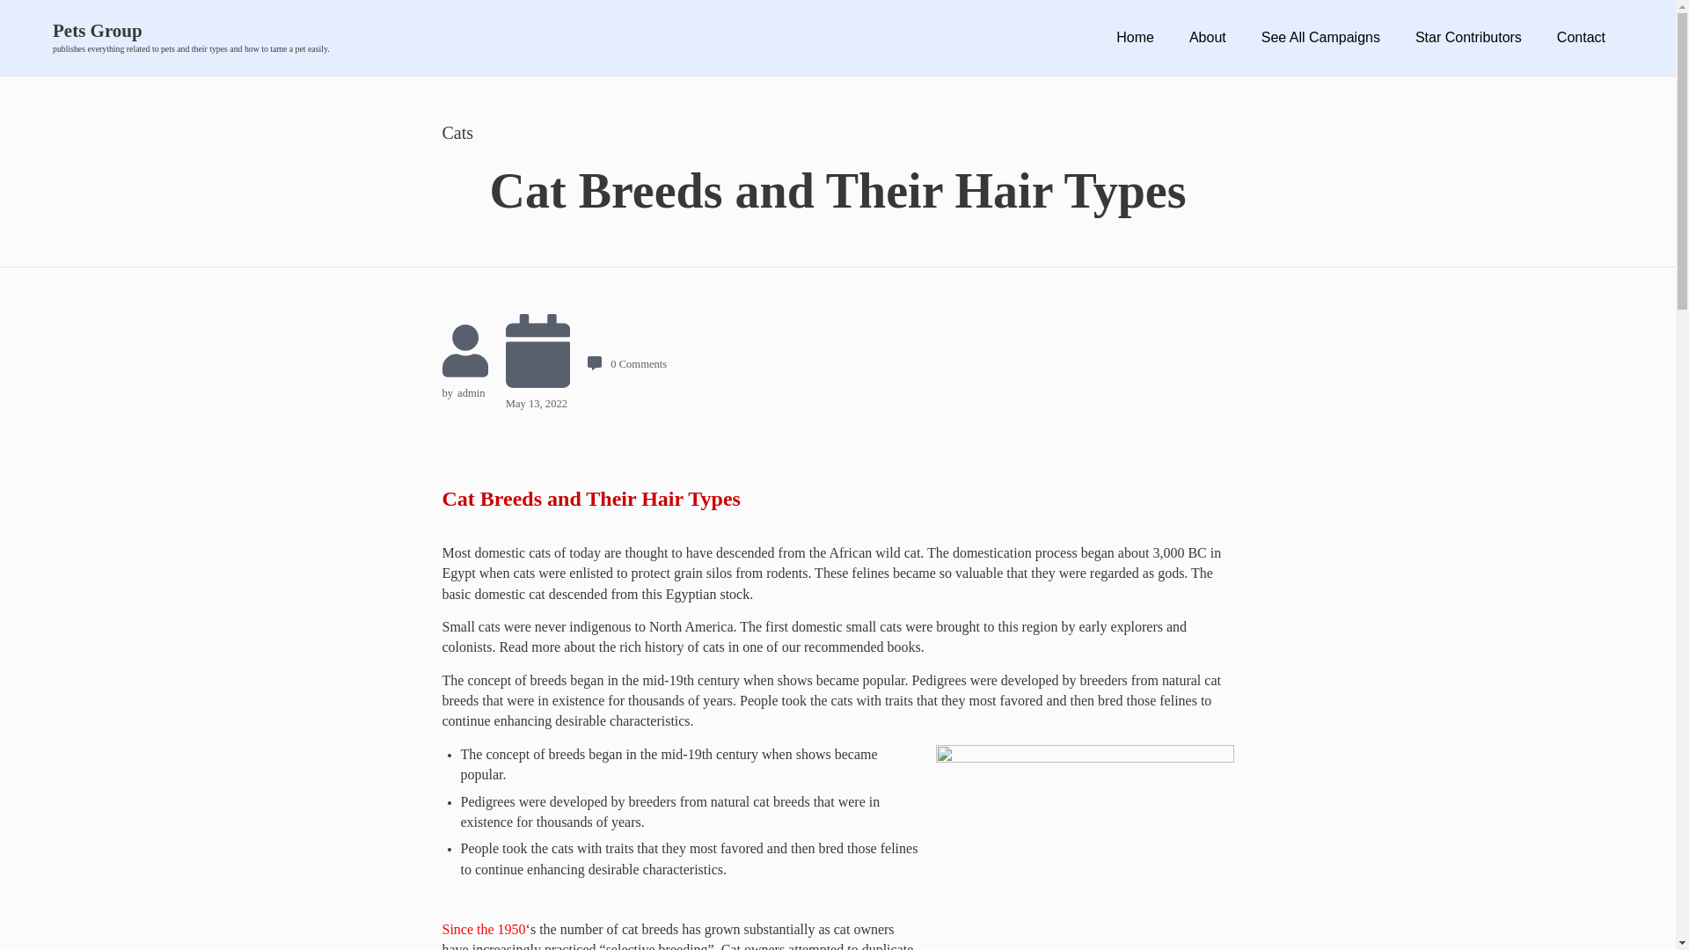  I want to click on admin, so click(472, 392).